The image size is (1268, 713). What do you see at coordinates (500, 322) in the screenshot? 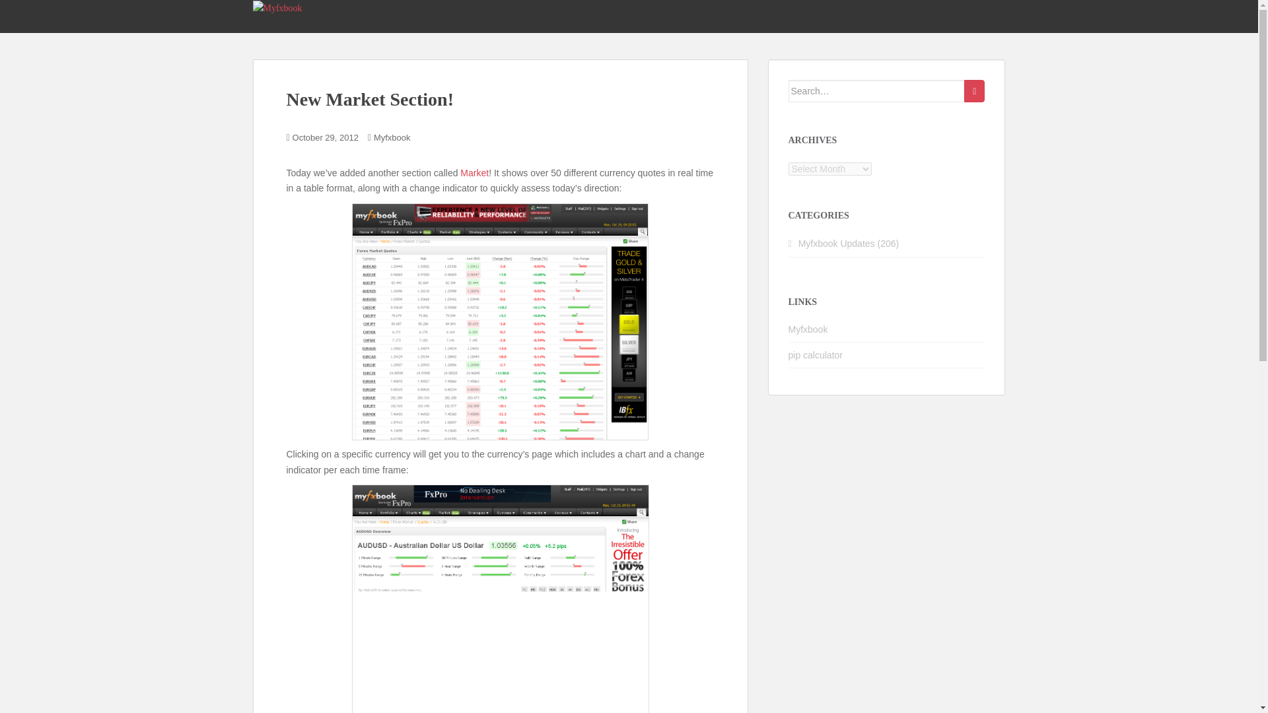
I see `forex.market.quotes` at bounding box center [500, 322].